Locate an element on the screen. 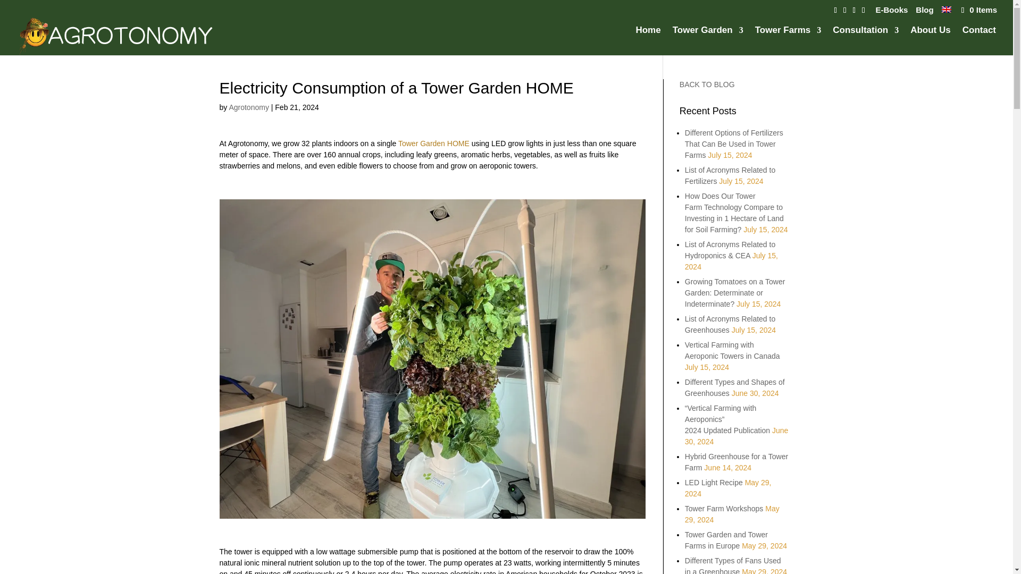 The height and width of the screenshot is (574, 1021). Contact is located at coordinates (980, 40).